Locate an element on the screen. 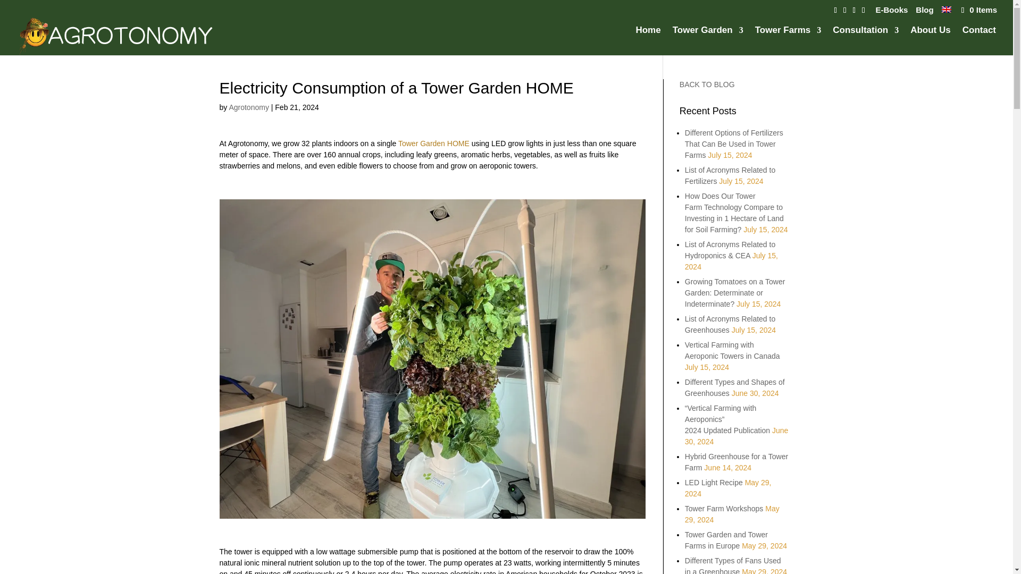 The height and width of the screenshot is (574, 1021). Contact is located at coordinates (980, 40).